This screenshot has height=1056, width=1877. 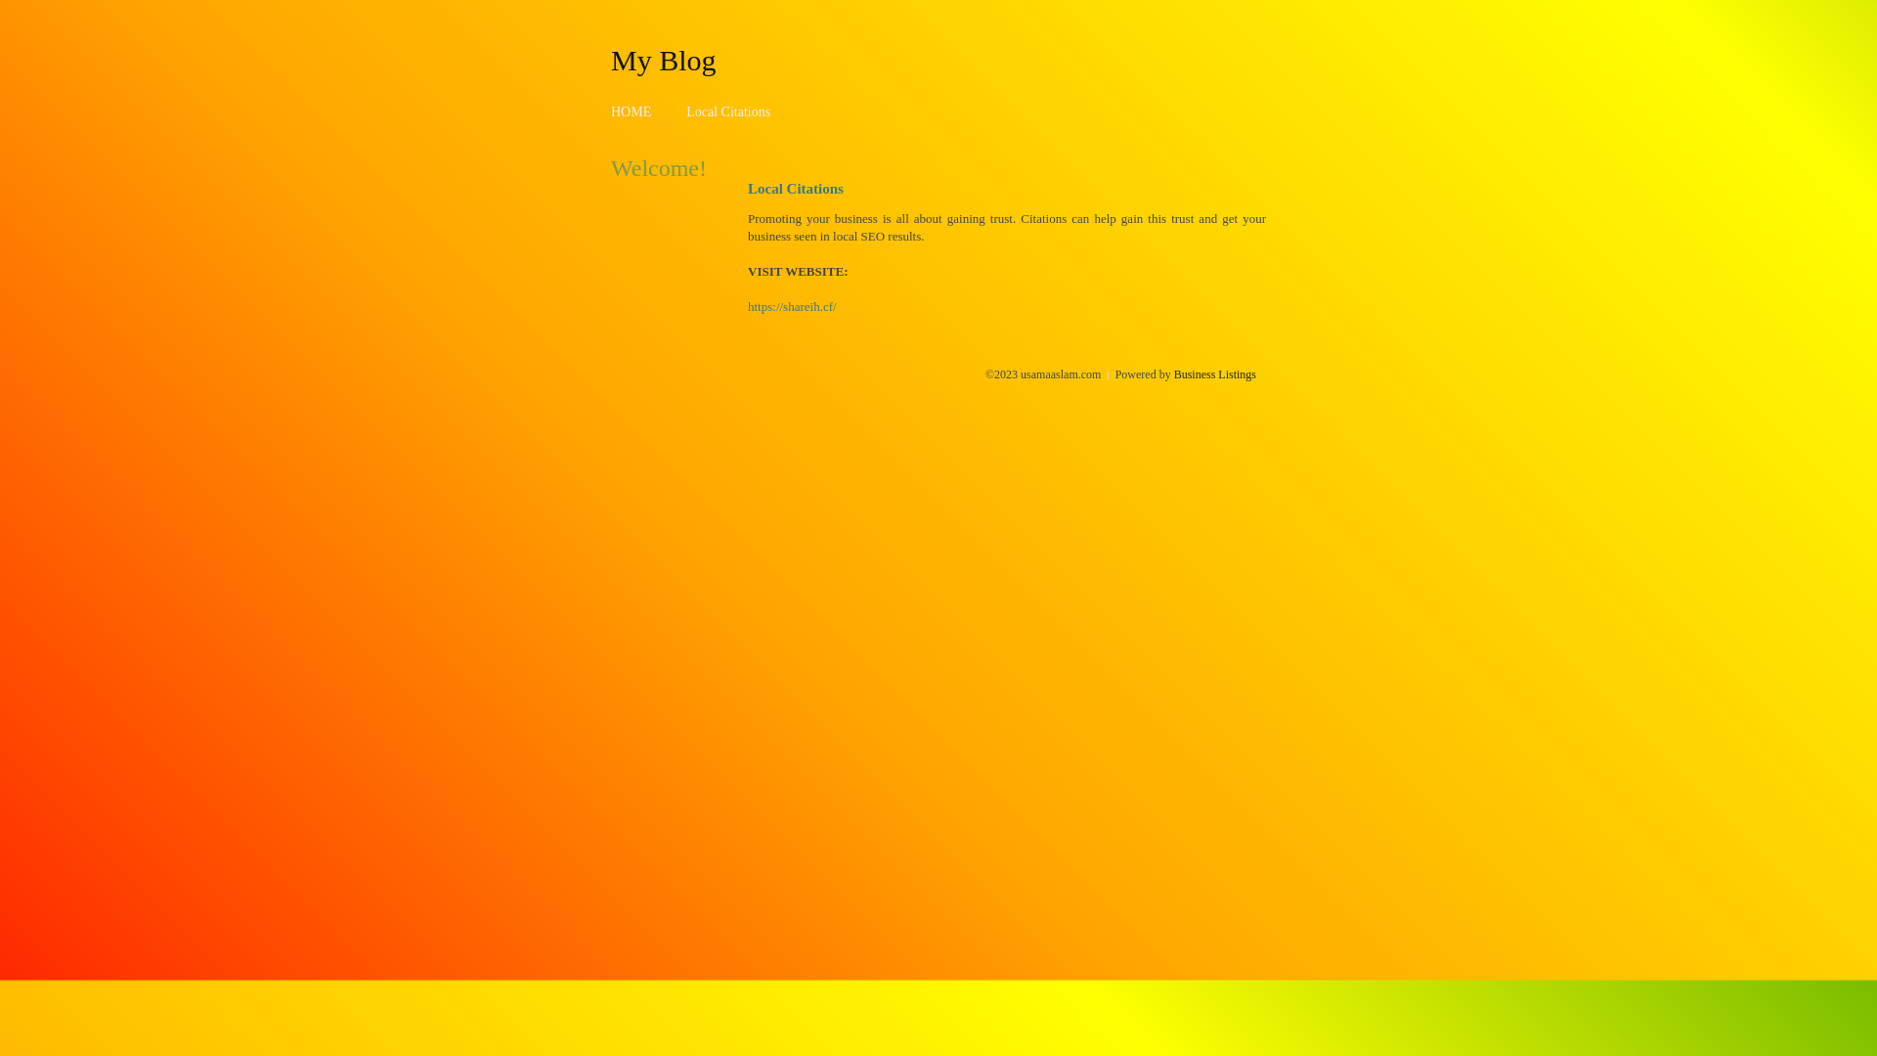 What do you see at coordinates (728, 111) in the screenshot?
I see `Local Citations` at bounding box center [728, 111].